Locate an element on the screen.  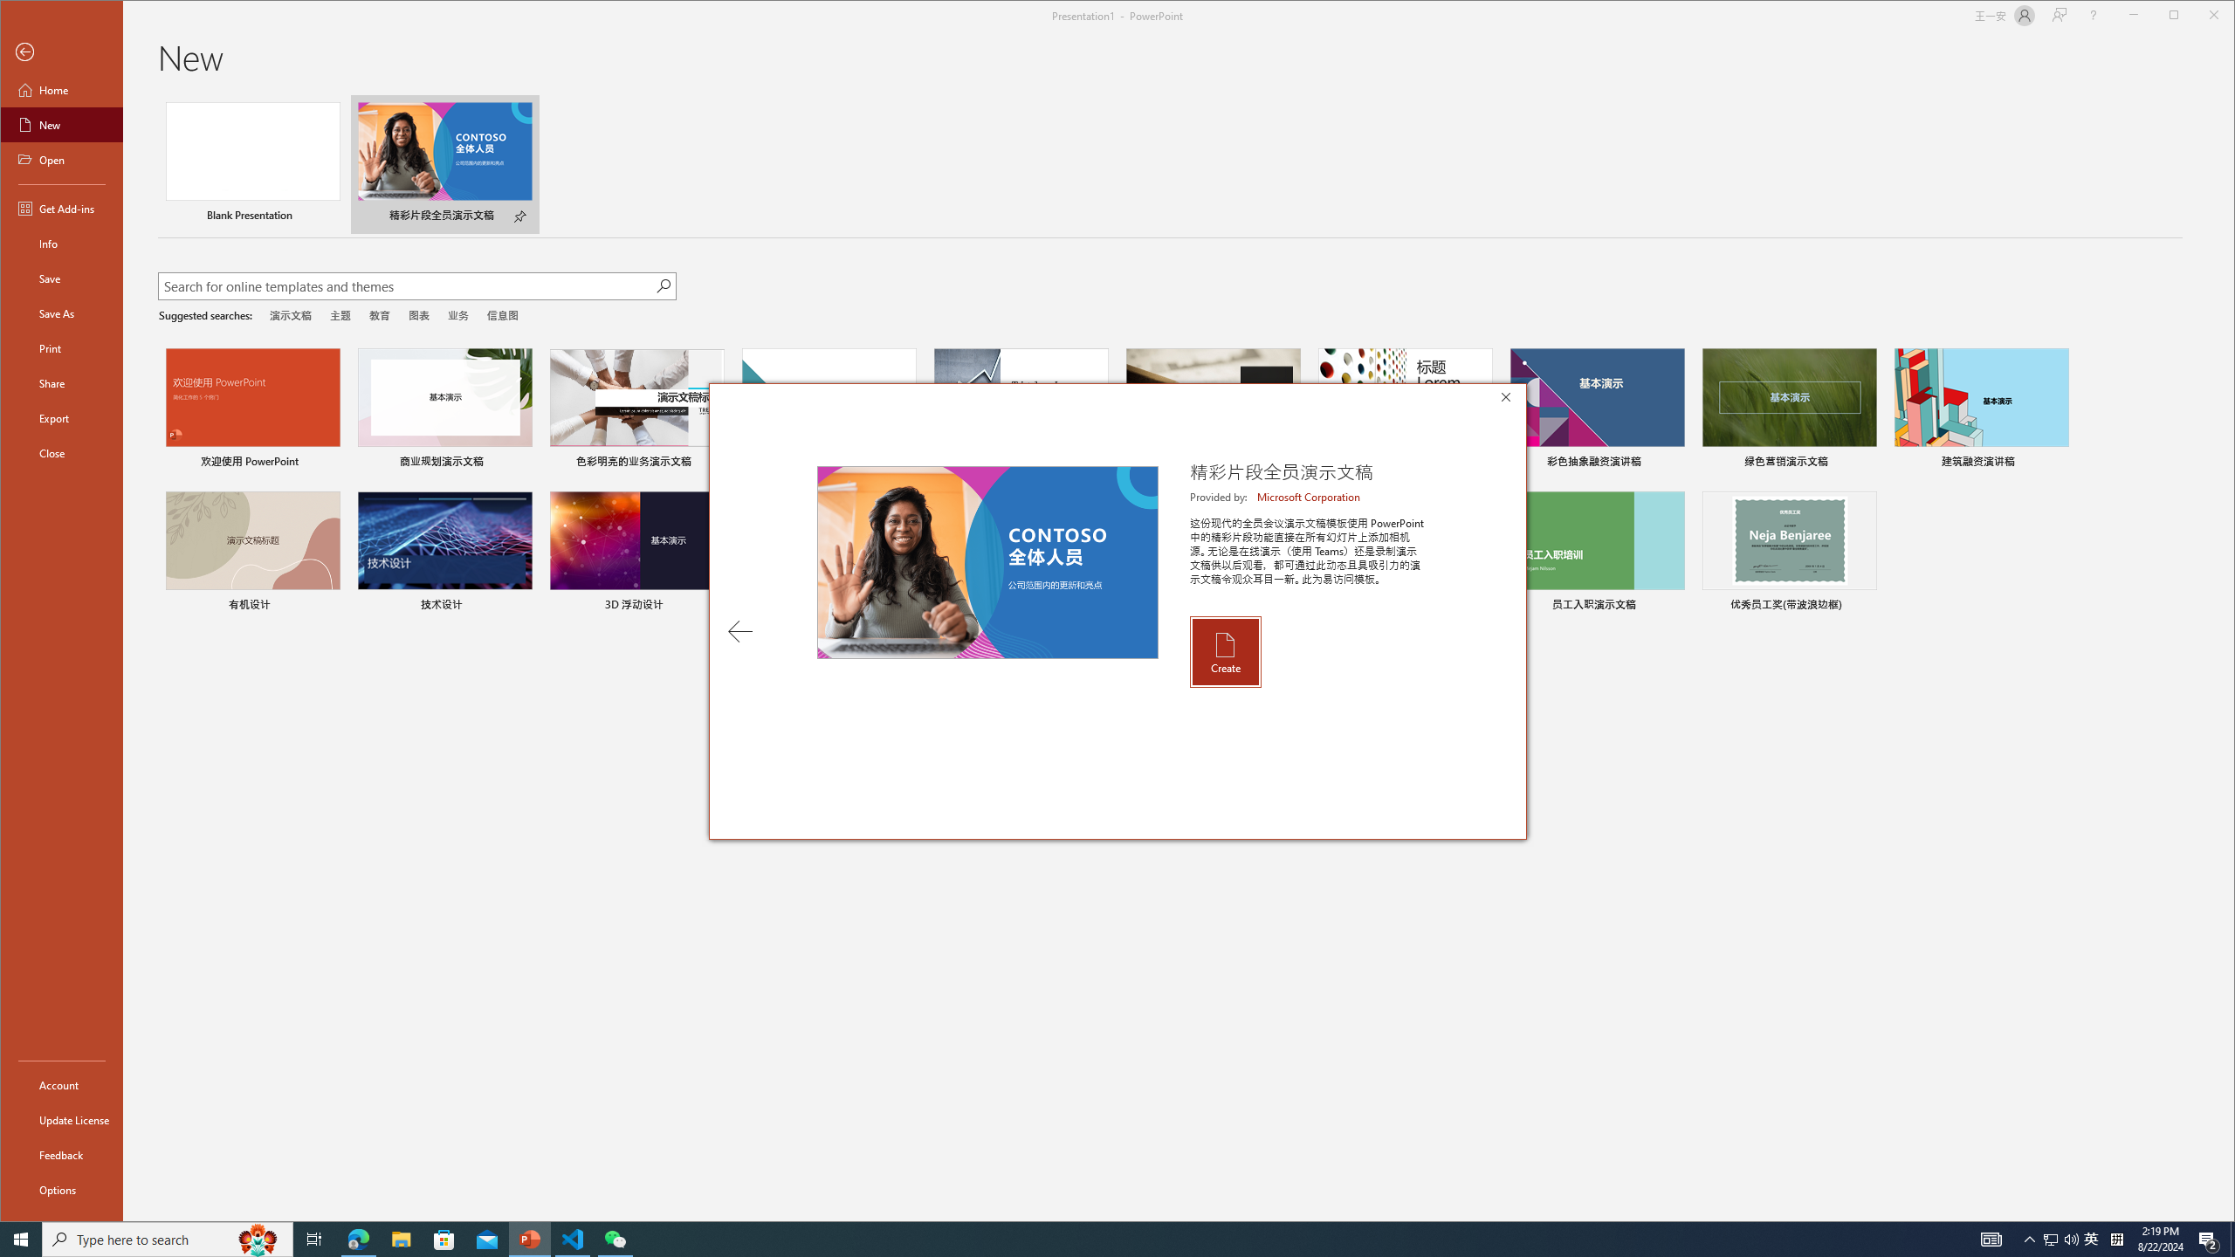
Update License is located at coordinates (61, 1119).